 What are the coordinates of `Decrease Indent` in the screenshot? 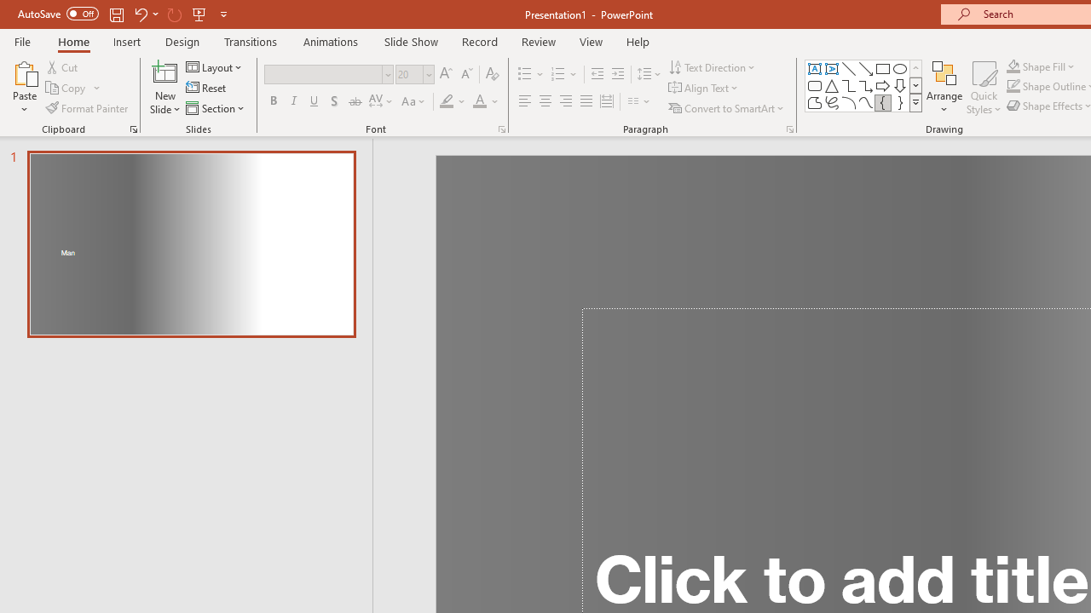 It's located at (597, 75).